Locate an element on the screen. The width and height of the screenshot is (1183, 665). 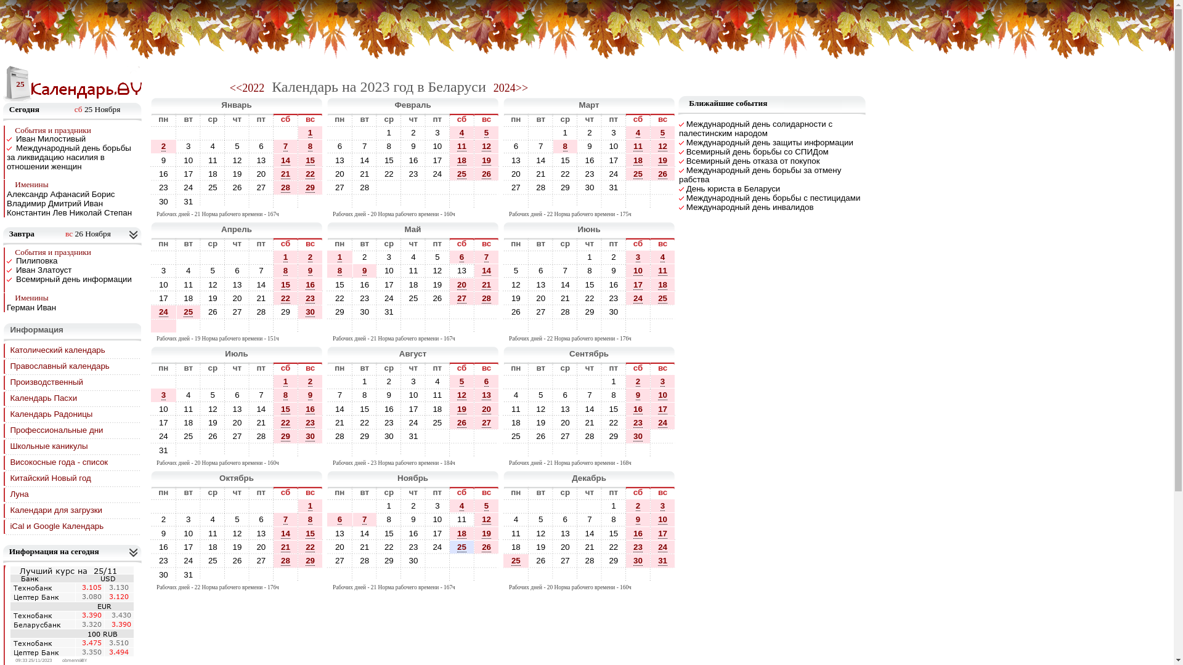
9 is located at coordinates (613, 270).